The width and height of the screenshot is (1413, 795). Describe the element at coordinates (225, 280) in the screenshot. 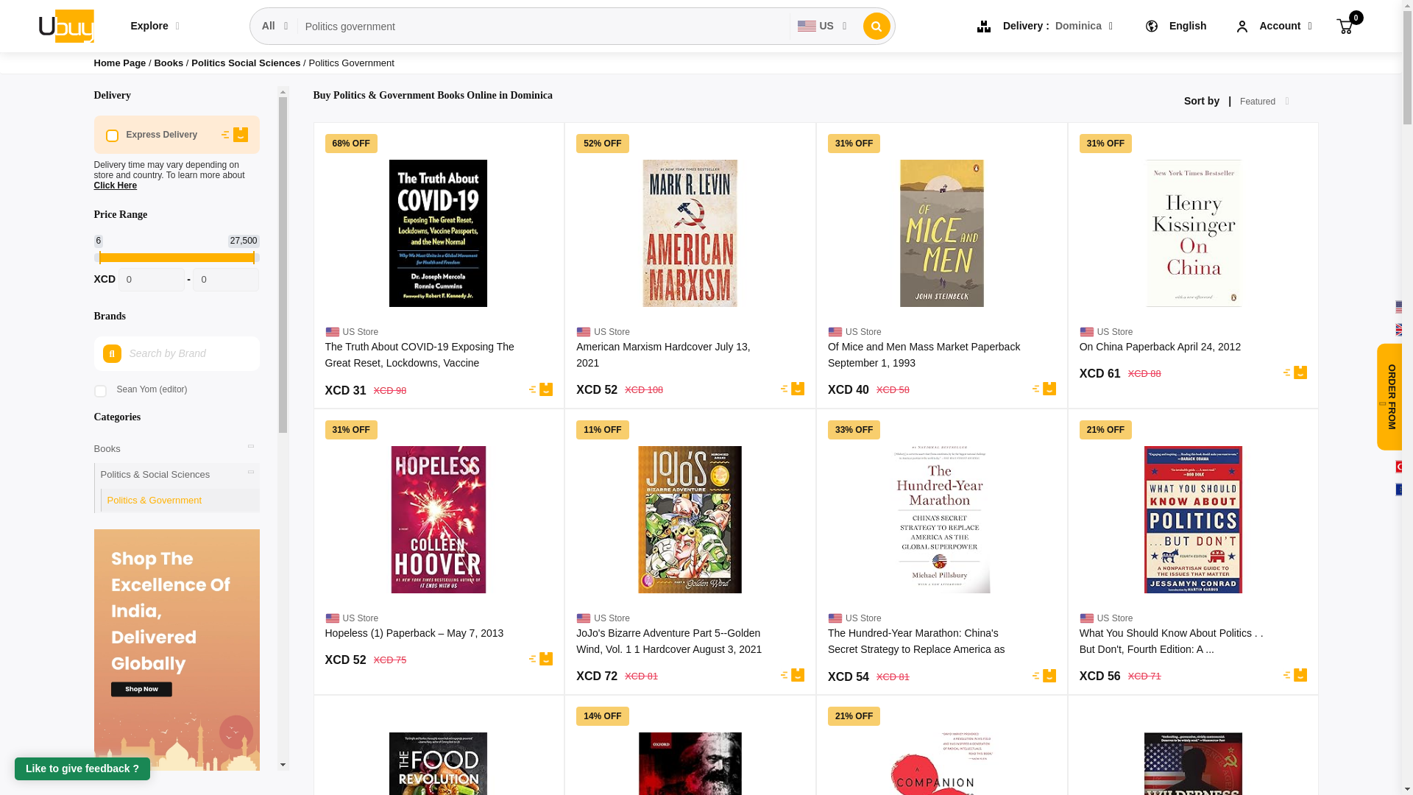

I see `0` at that location.